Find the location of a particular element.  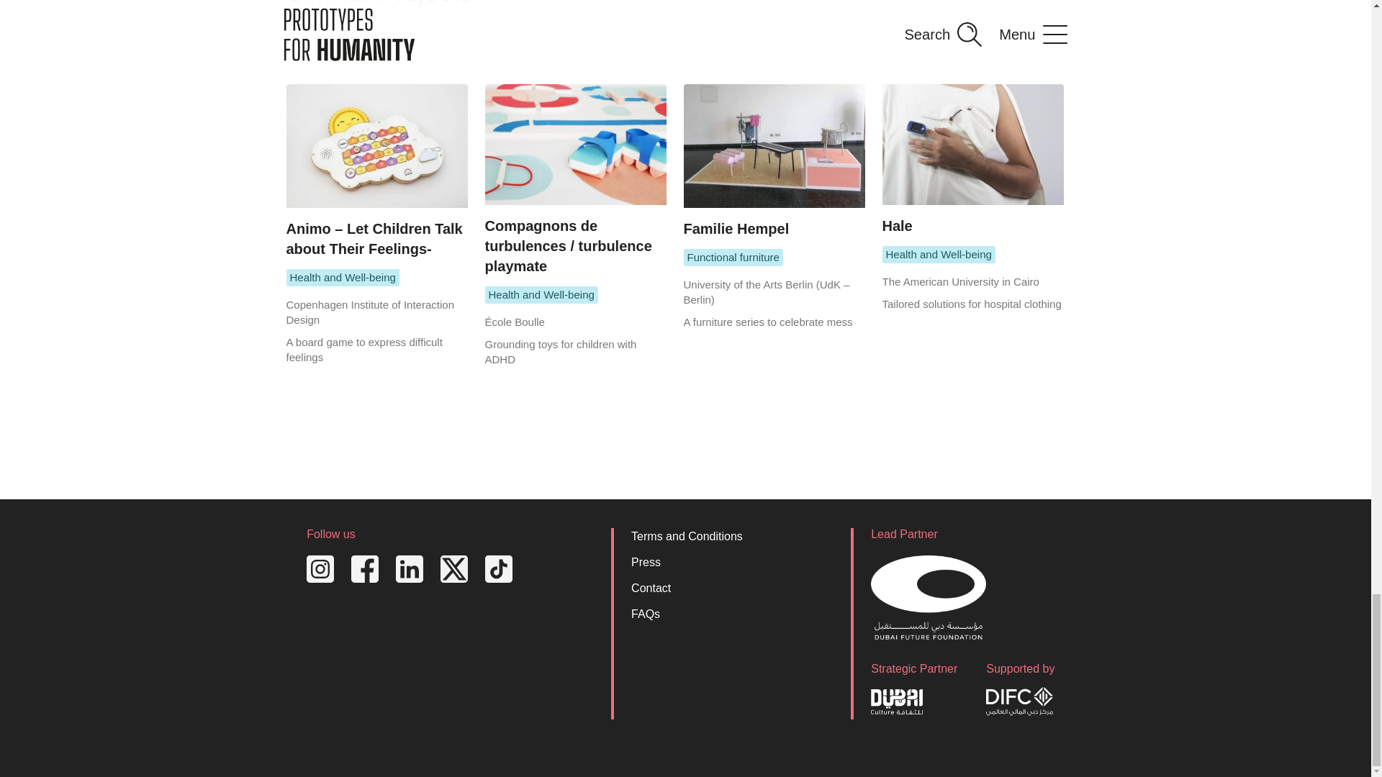

Copenhagen Institute of Interaction Design is located at coordinates (370, 312).